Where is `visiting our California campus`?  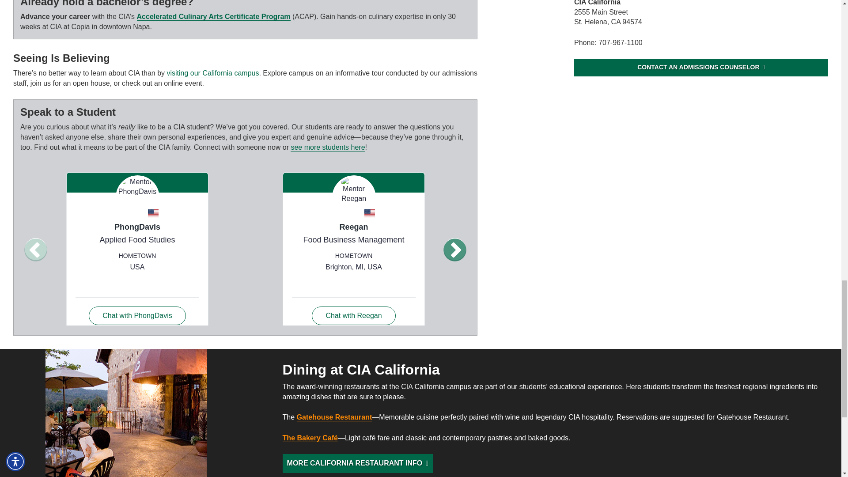
visiting our California campus is located at coordinates (212, 73).